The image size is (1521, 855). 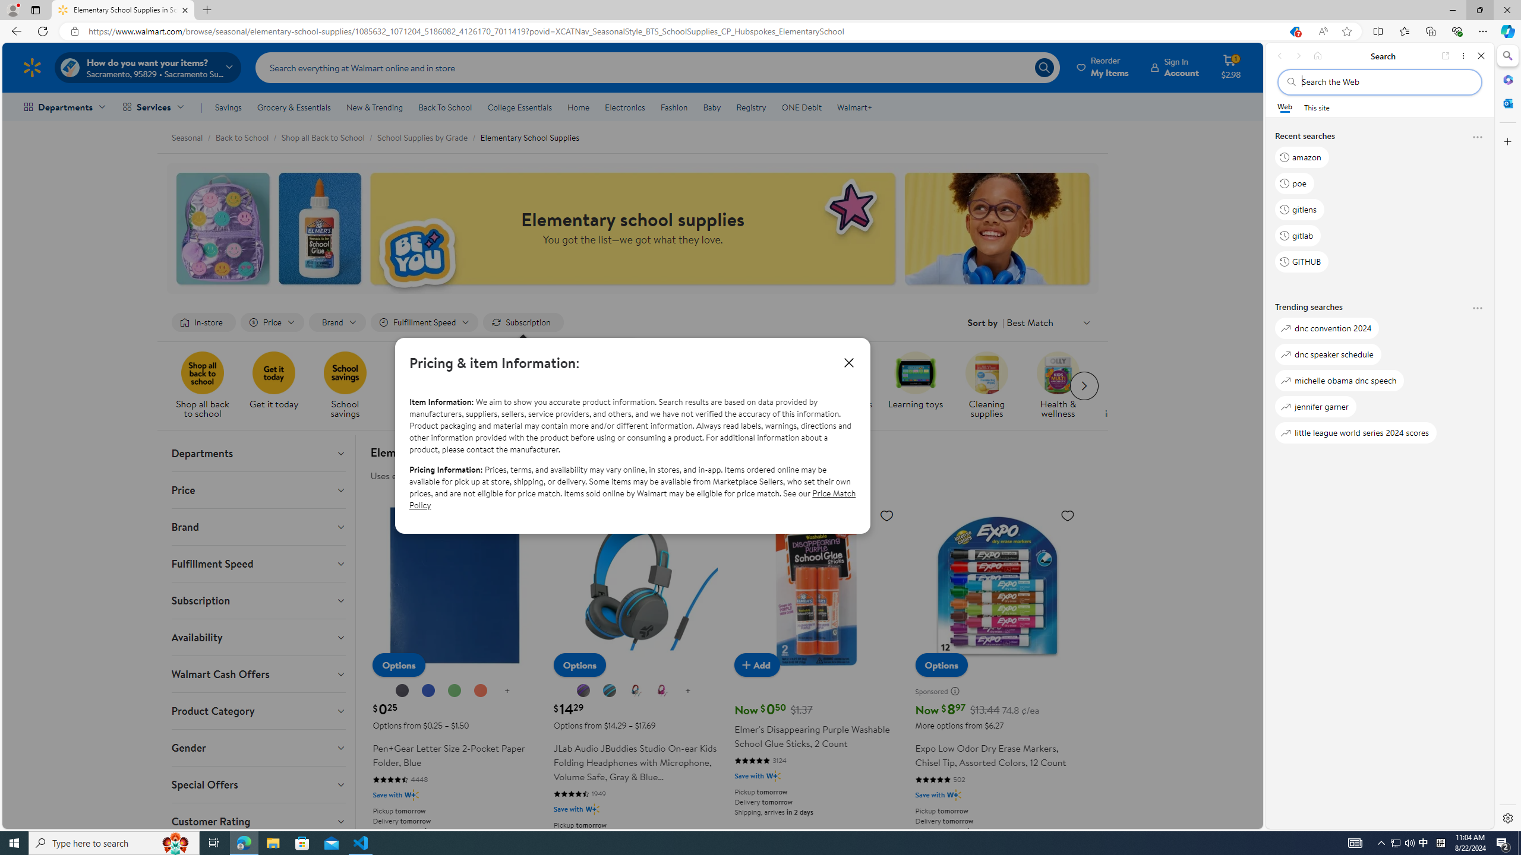 I want to click on Price Match Policy, so click(x=632, y=499).